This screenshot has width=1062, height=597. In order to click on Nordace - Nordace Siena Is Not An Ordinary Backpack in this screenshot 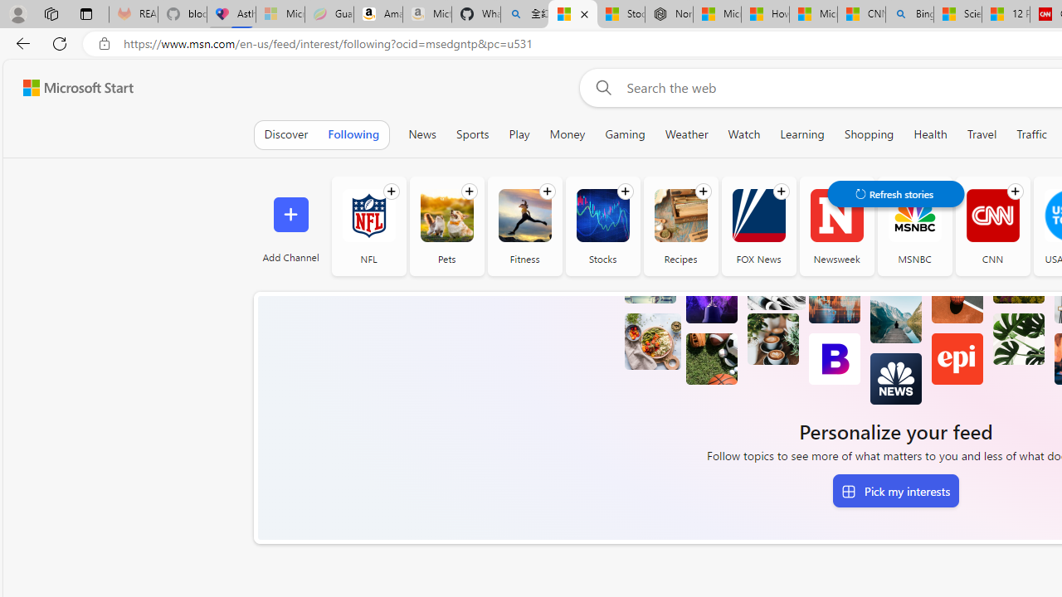, I will do `click(669, 15)`.